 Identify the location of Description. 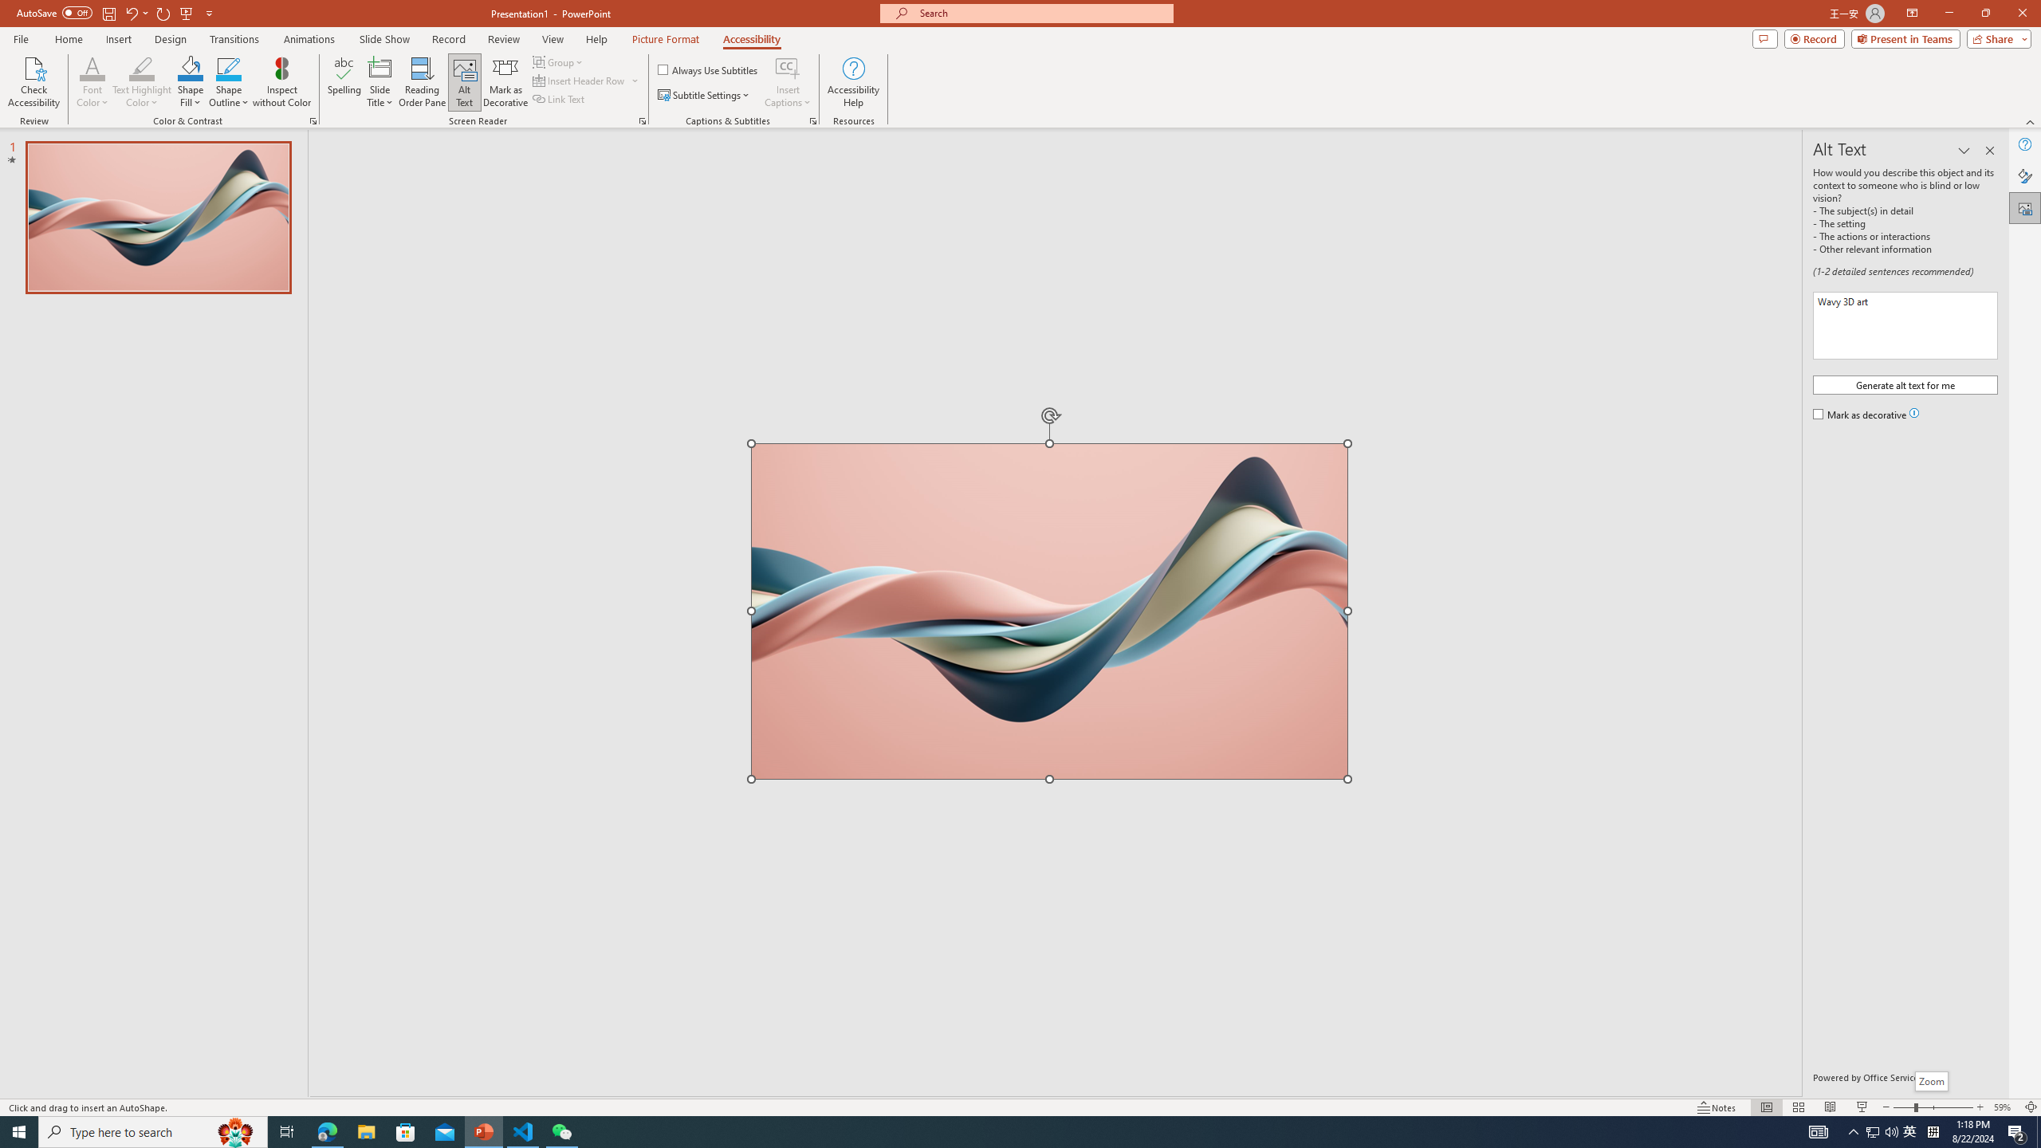
(1905, 325).